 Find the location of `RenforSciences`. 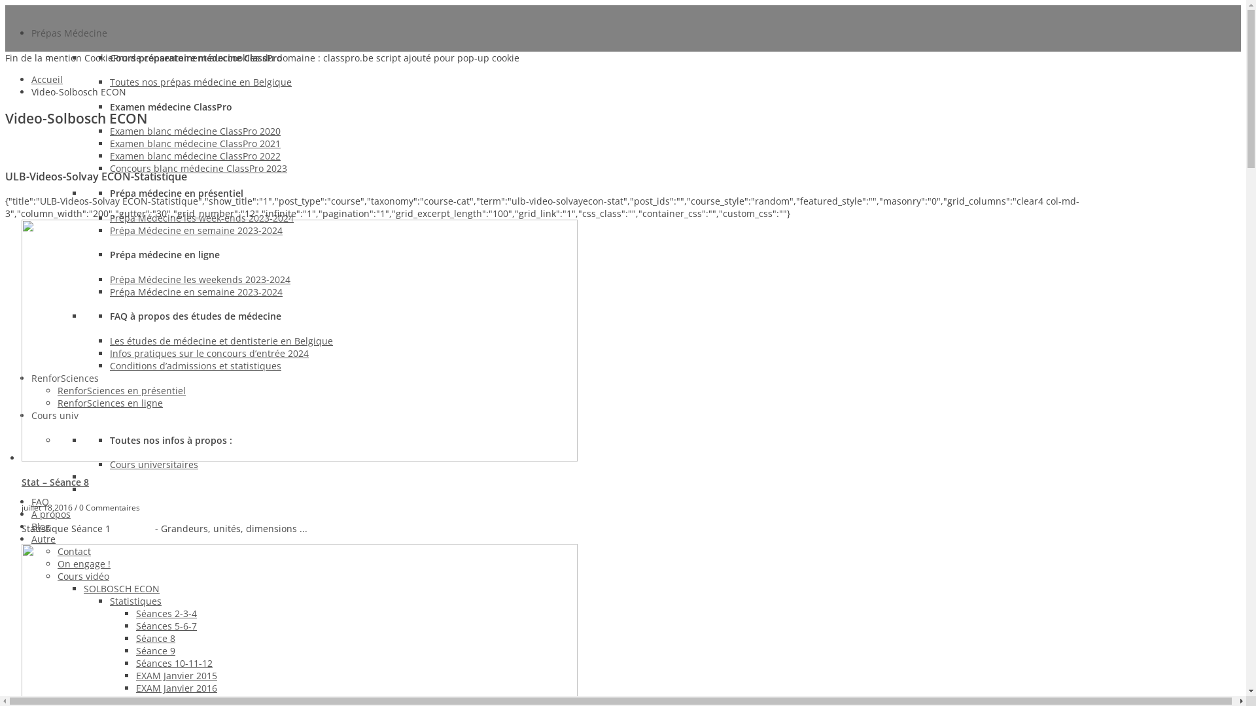

RenforSciences is located at coordinates (65, 378).